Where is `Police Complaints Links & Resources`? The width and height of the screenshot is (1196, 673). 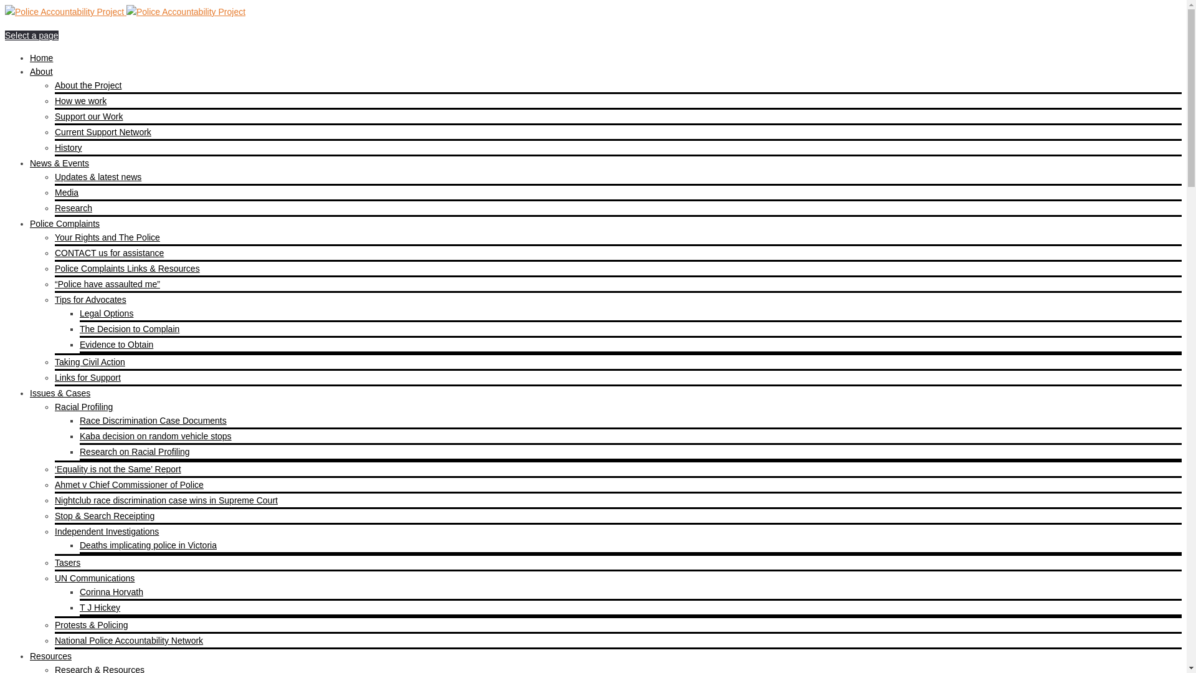 Police Complaints Links & Resources is located at coordinates (127, 269).